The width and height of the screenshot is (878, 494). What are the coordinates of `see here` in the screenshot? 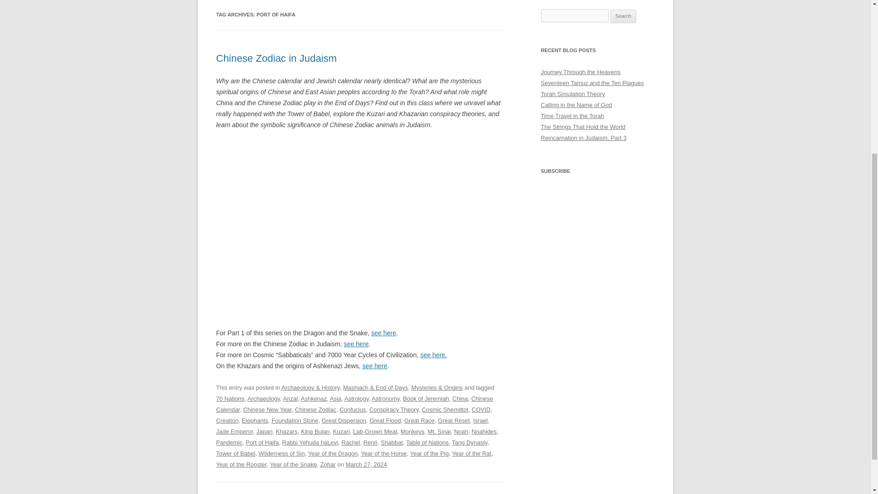 It's located at (374, 365).